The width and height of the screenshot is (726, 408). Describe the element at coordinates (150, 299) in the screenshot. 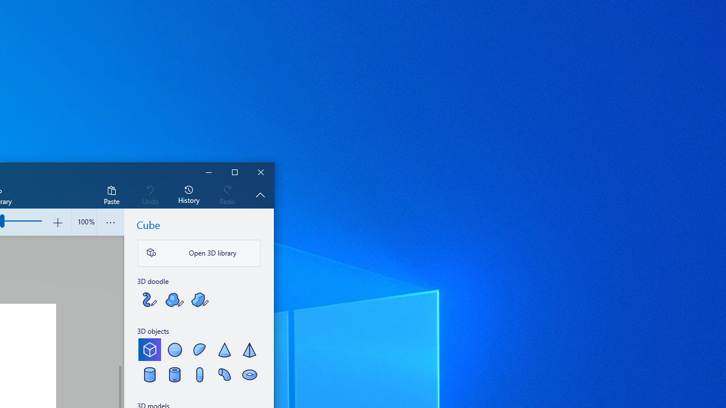

I see `Tube brush` at that location.